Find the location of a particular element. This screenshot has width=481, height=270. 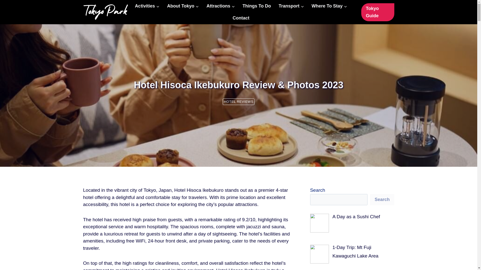

Transport is located at coordinates (291, 6).